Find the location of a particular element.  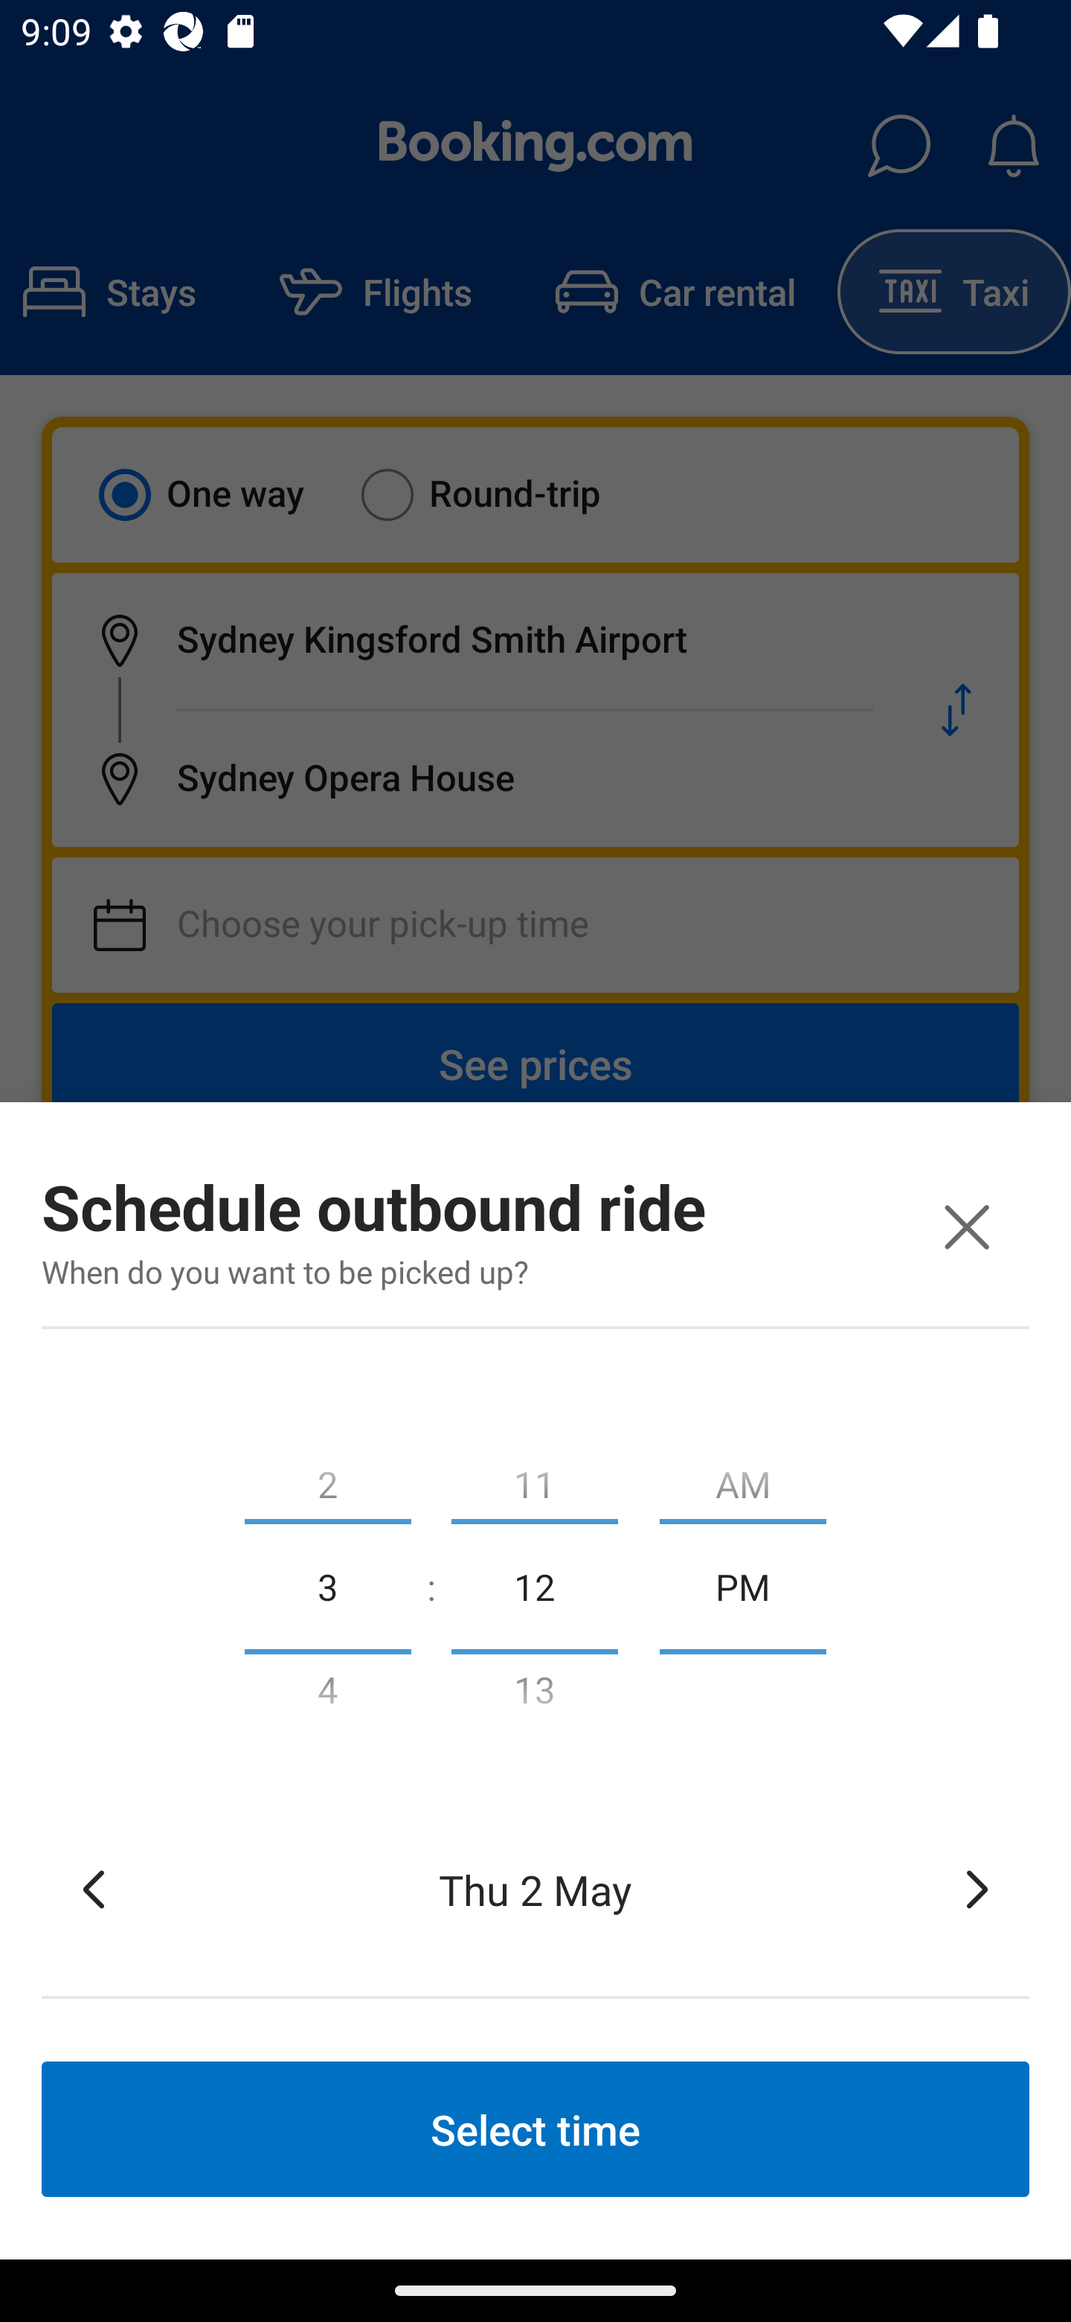

3 is located at coordinates (327, 1585).